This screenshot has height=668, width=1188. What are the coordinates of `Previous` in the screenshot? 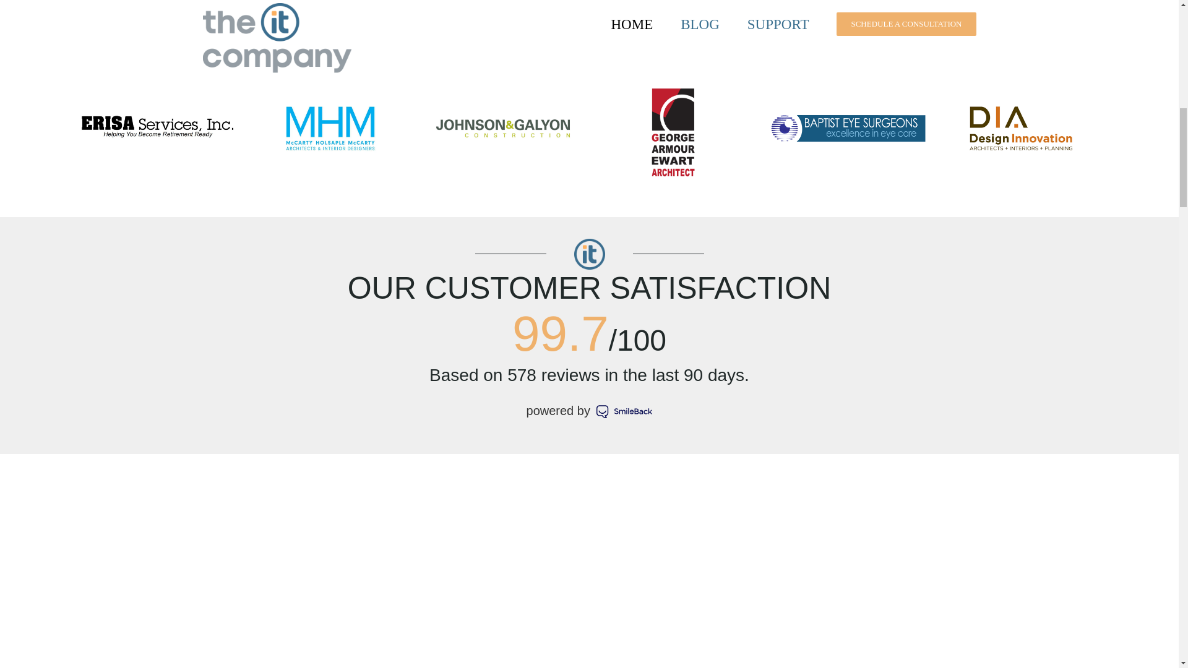 It's located at (58, 135).